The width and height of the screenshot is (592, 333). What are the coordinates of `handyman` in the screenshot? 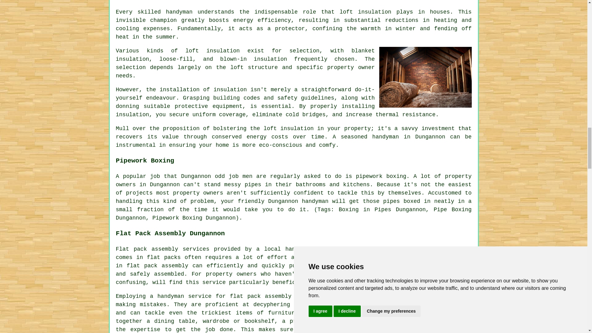 It's located at (298, 249).